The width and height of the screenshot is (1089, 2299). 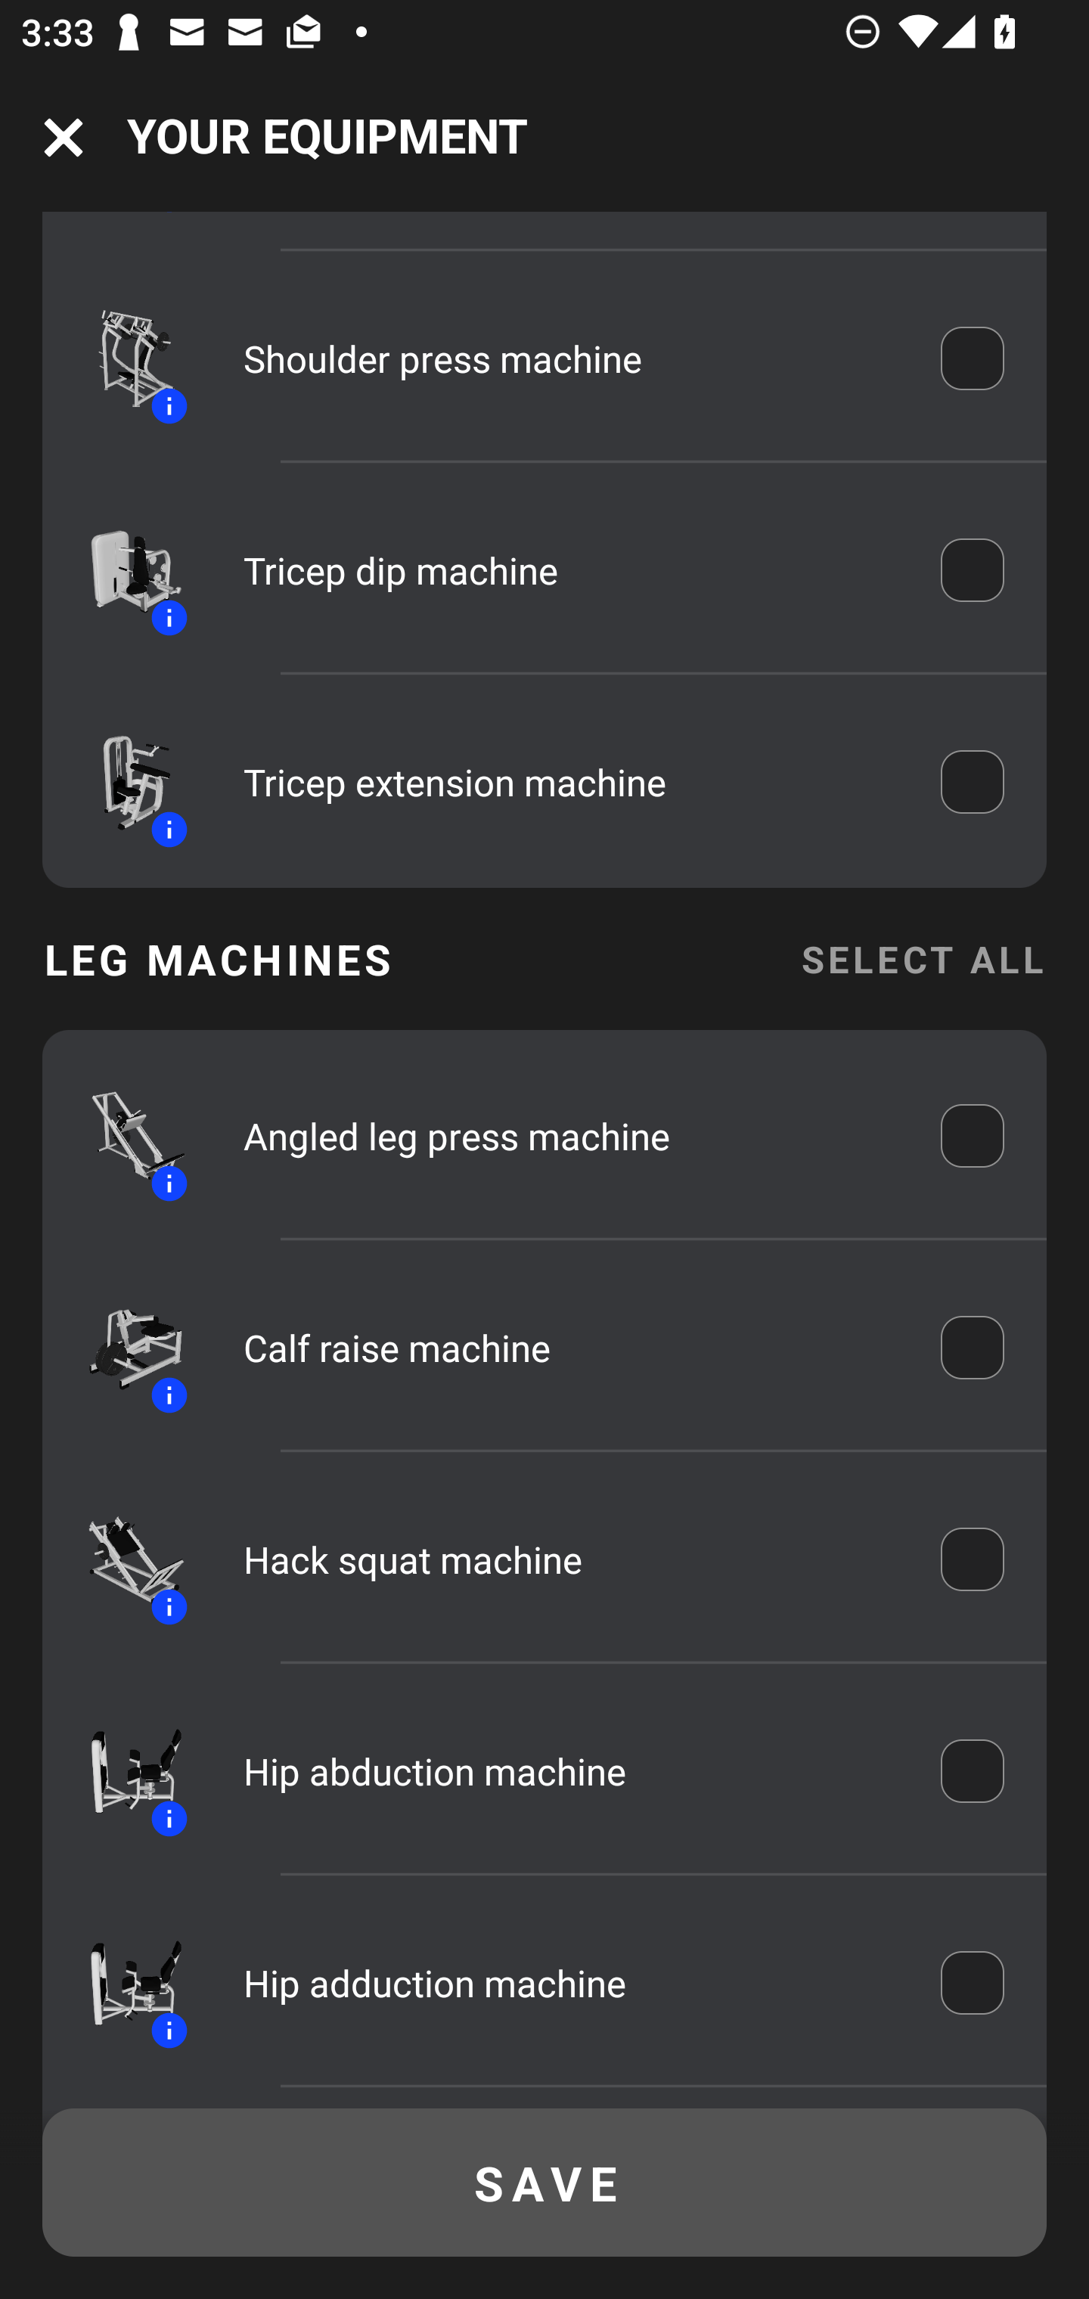 I want to click on Equipment icon Information icon, so click(x=122, y=1983).